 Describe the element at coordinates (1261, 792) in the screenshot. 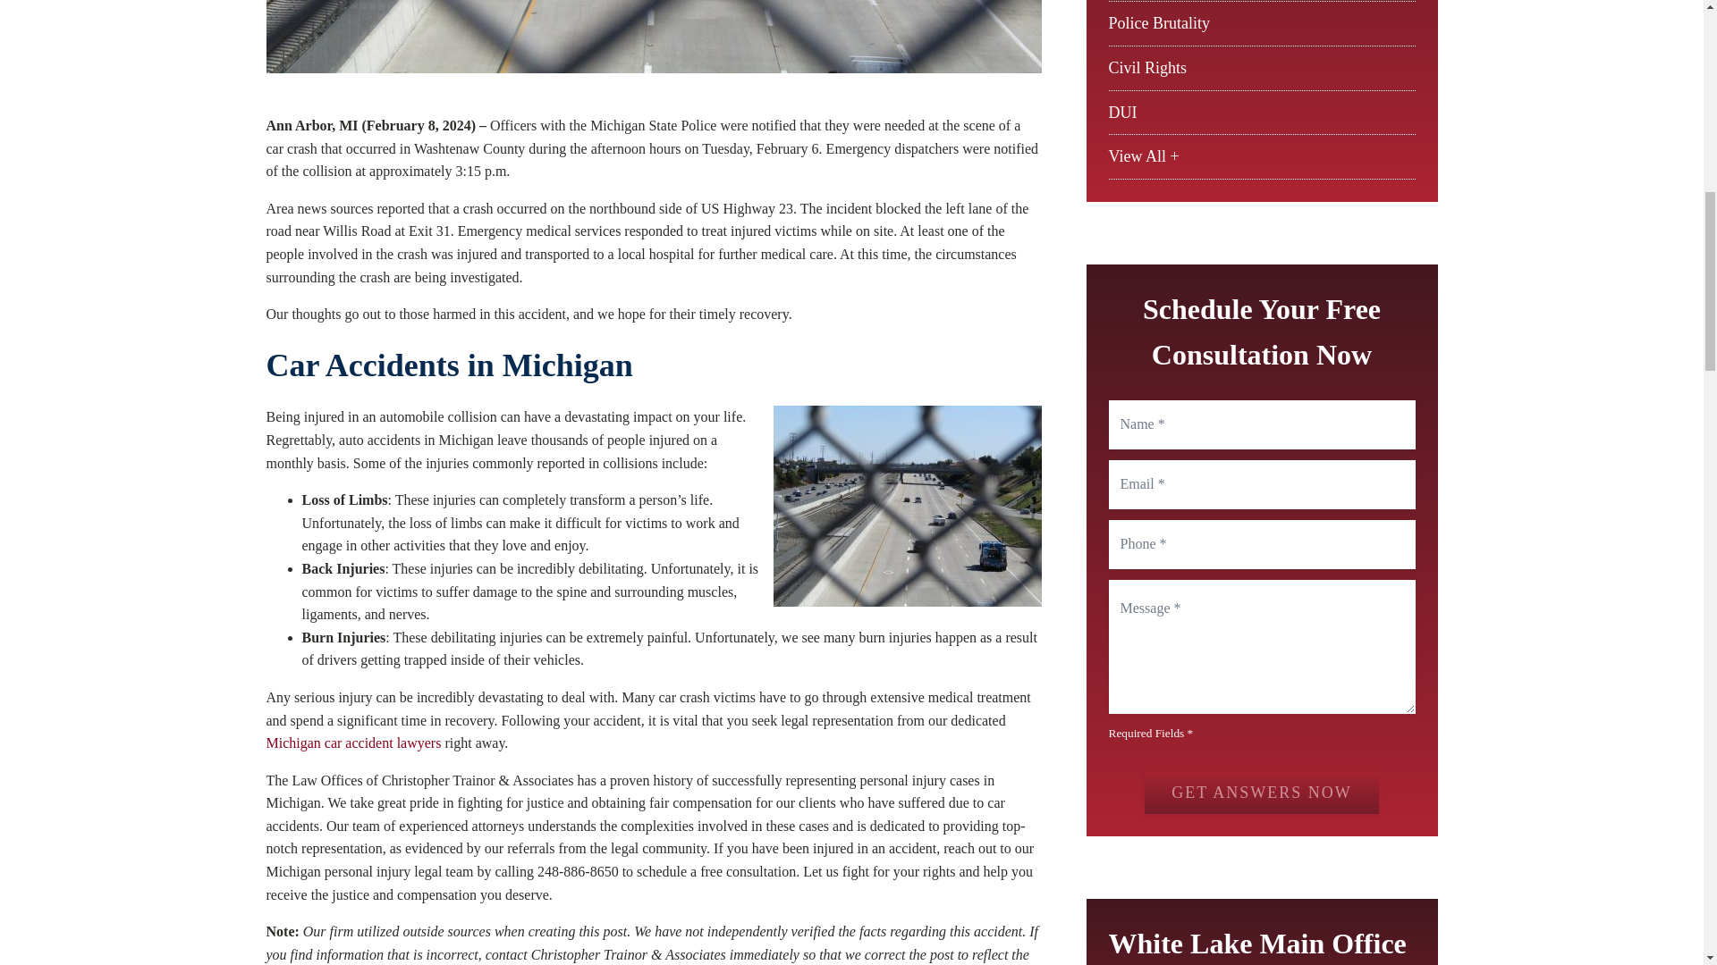

I see `Get Answers Now` at that location.